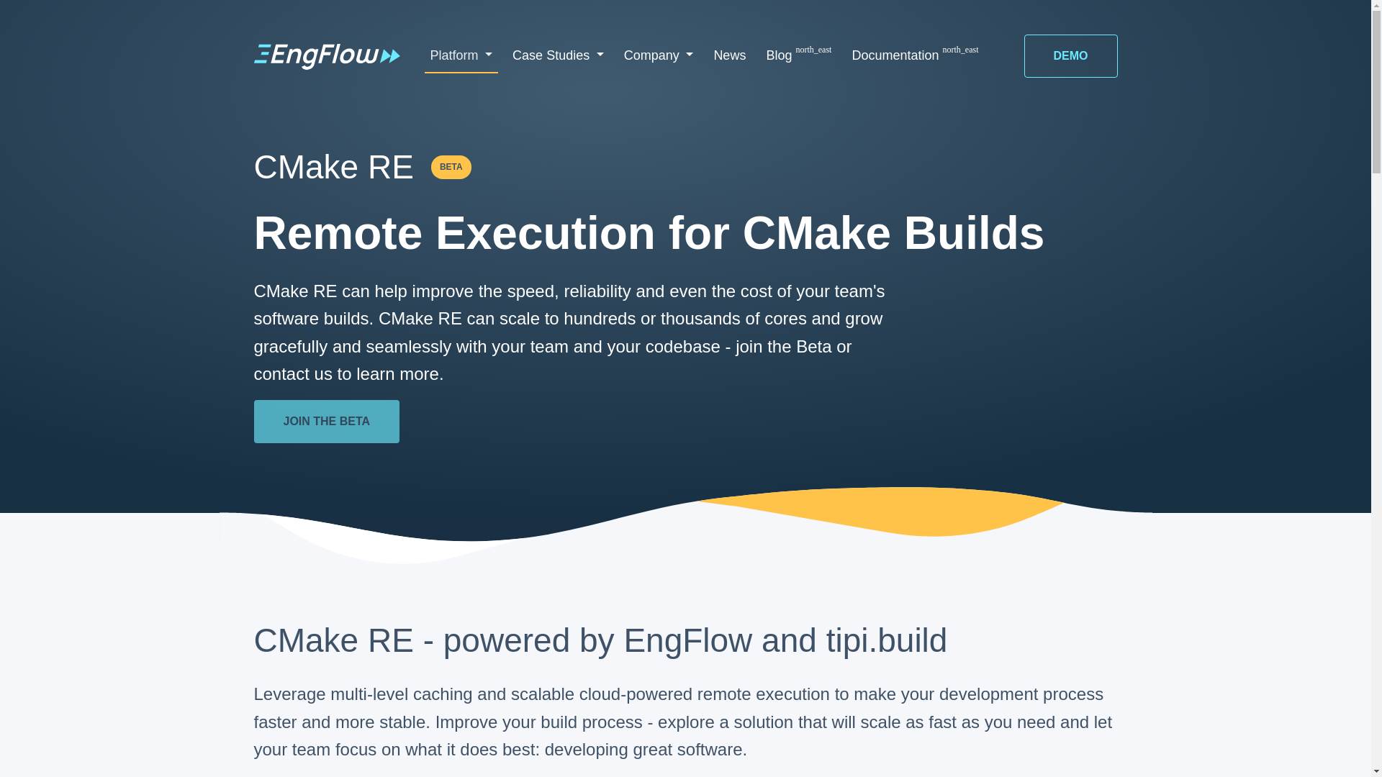 This screenshot has width=1382, height=777. Describe the element at coordinates (461, 56) in the screenshot. I see `Platform` at that location.